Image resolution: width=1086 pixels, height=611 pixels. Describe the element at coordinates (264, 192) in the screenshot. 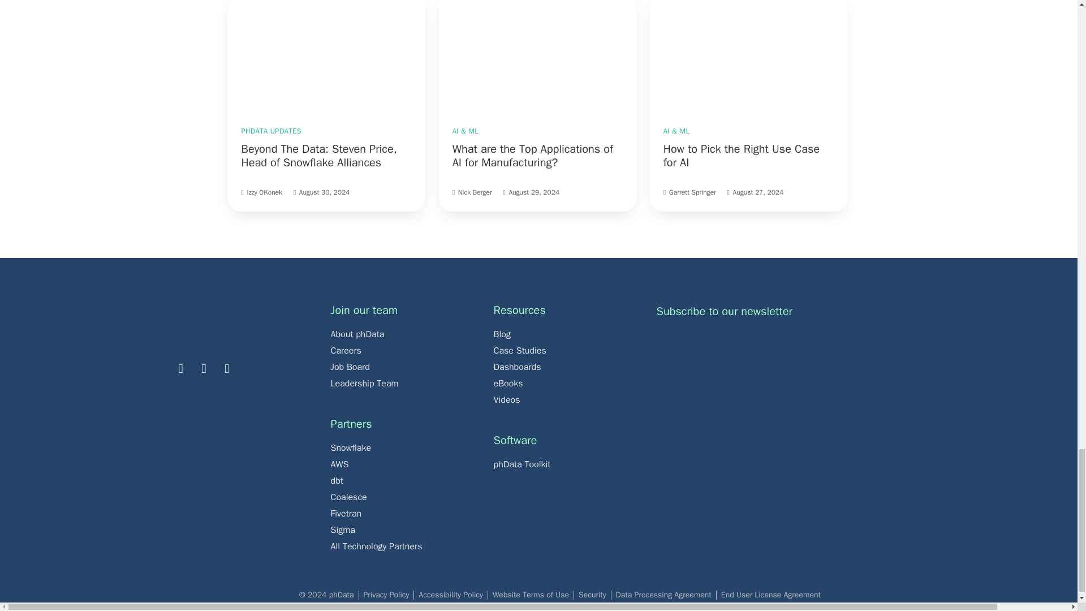

I see `Posts by Izzy OKonek` at that location.